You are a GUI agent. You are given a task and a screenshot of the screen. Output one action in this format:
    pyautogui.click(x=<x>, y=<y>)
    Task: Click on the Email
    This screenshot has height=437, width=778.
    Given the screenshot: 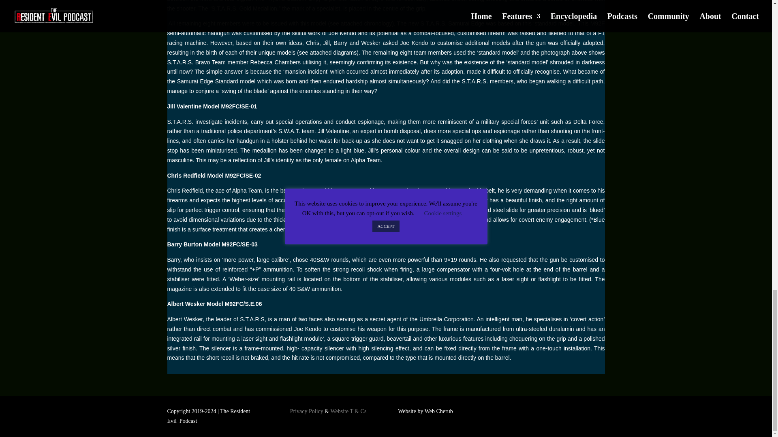 What is the action you would take?
    pyautogui.click(x=607, y=413)
    